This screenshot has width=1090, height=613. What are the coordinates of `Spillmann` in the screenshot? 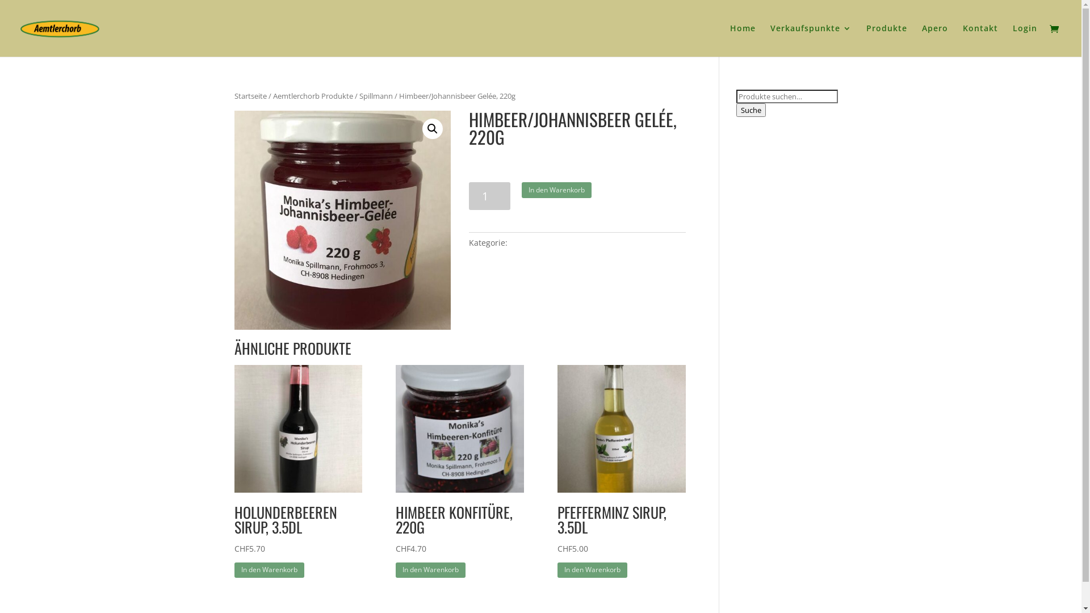 It's located at (376, 96).